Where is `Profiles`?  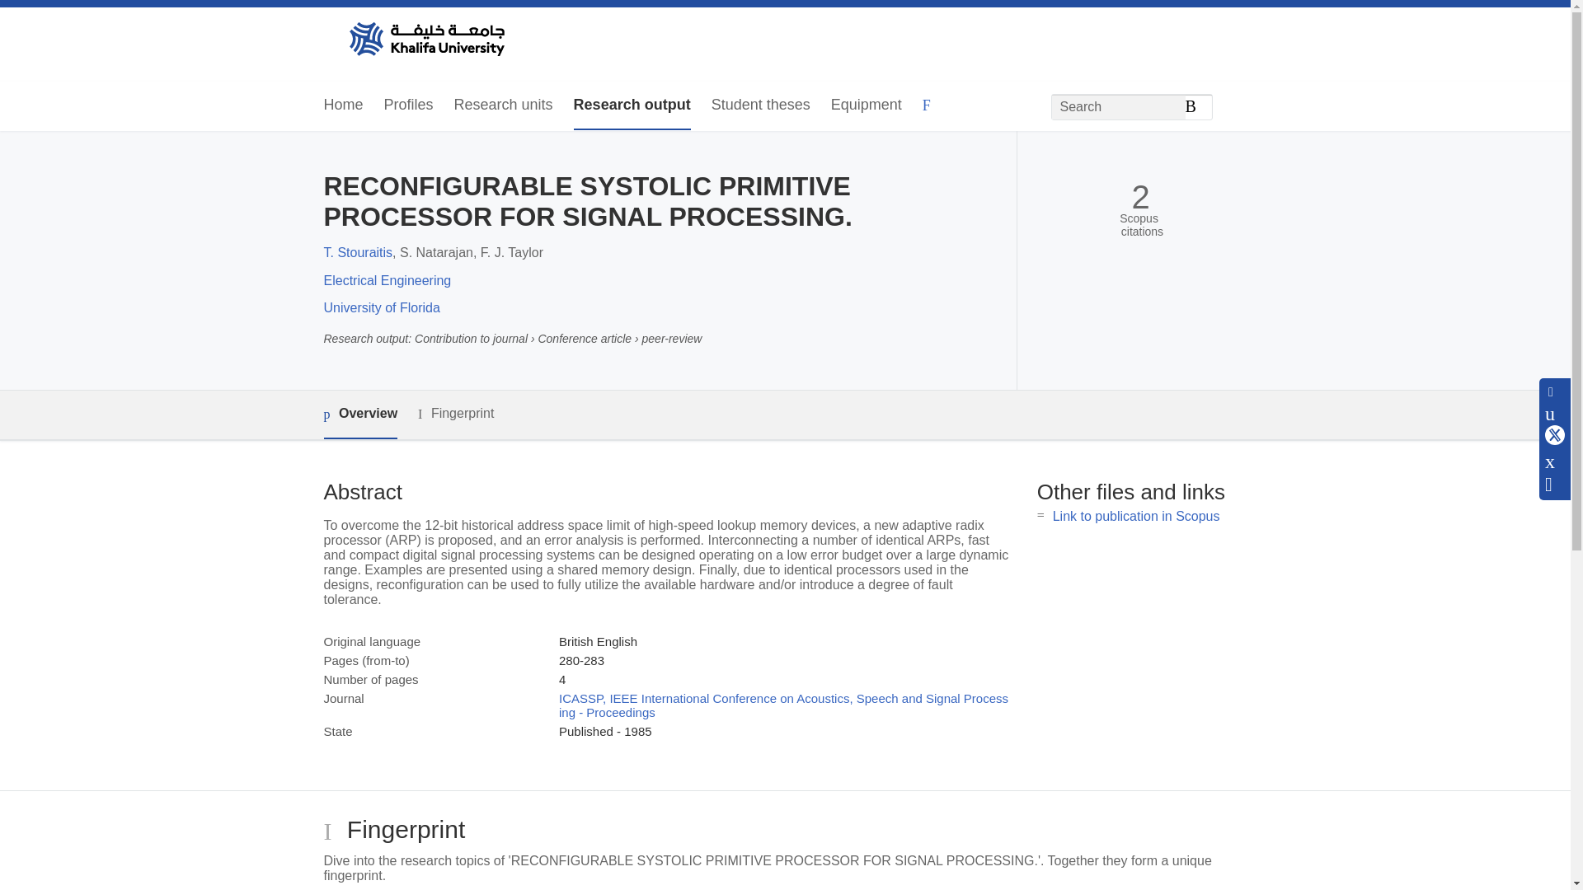 Profiles is located at coordinates (409, 105).